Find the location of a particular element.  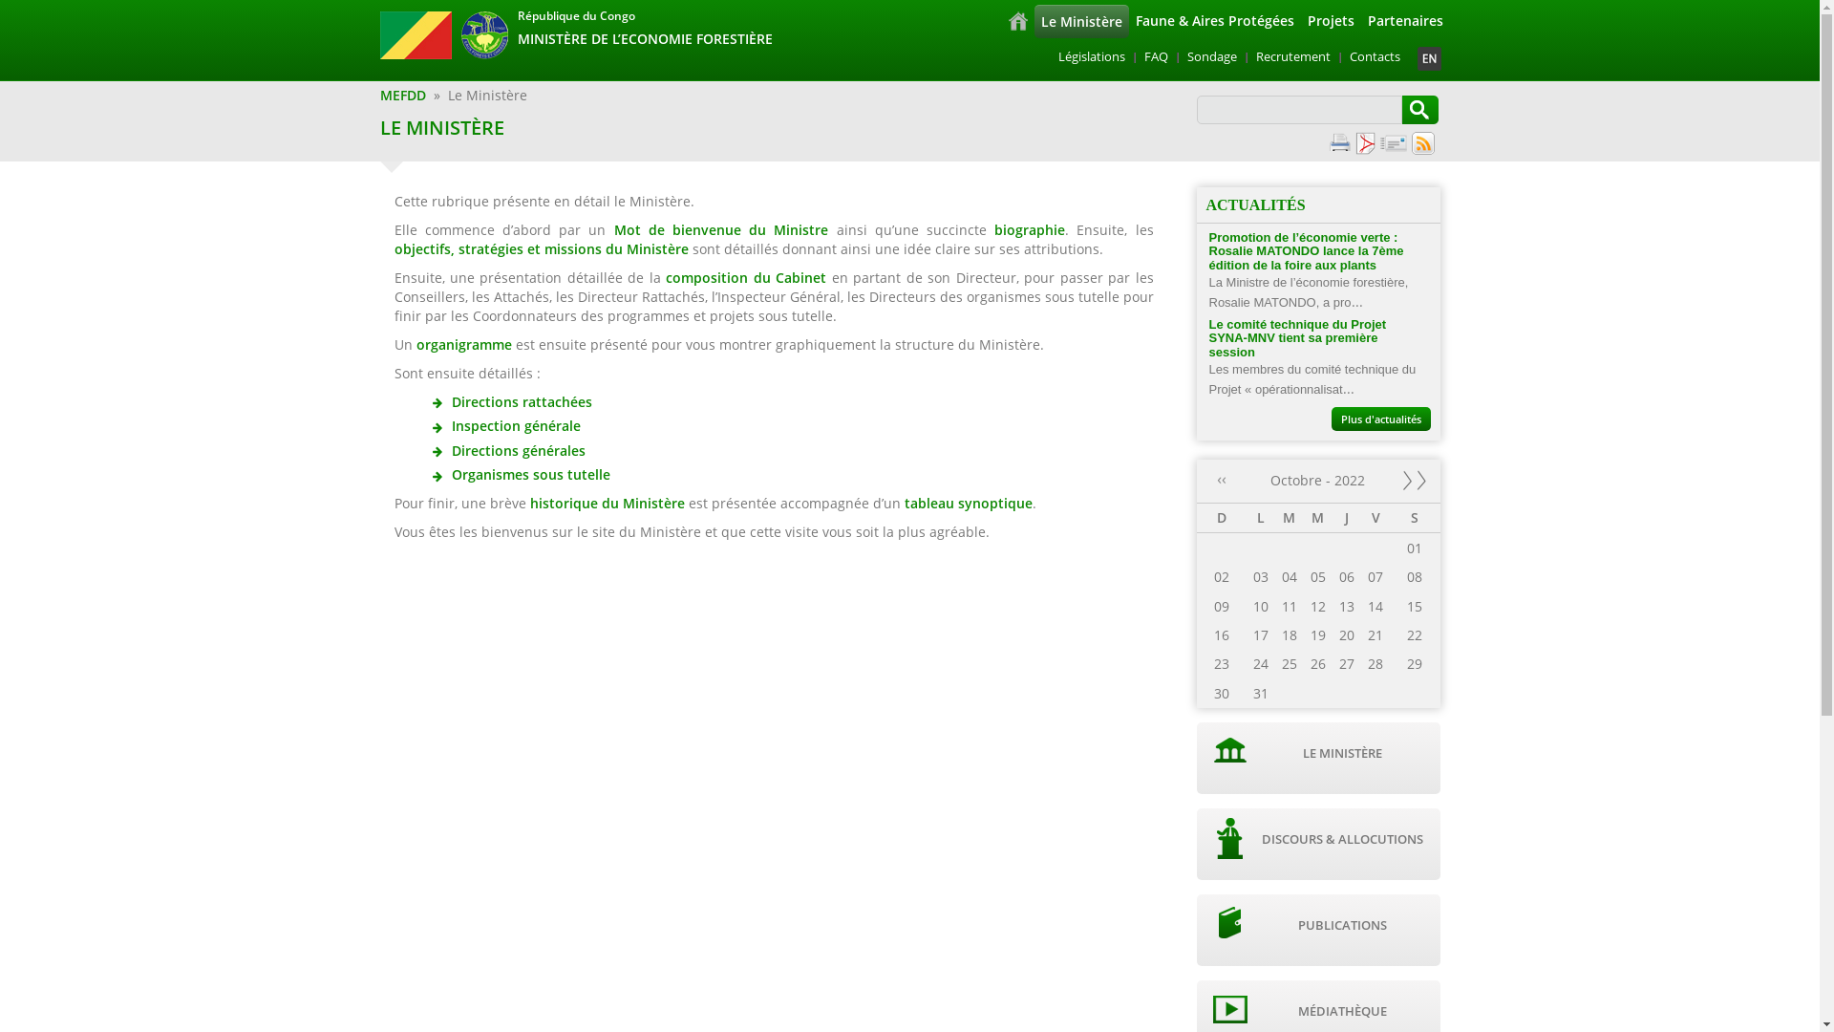

Recrutement is located at coordinates (1293, 56).